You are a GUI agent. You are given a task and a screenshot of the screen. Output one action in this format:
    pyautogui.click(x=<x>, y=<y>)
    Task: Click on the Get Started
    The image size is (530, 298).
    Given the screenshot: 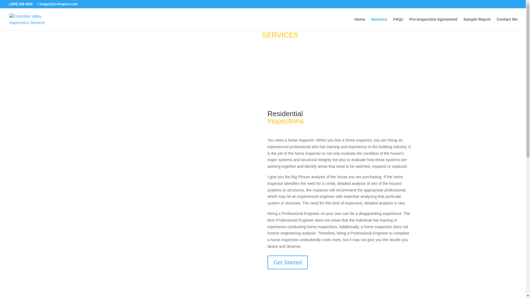 What is the action you would take?
    pyautogui.click(x=288, y=262)
    